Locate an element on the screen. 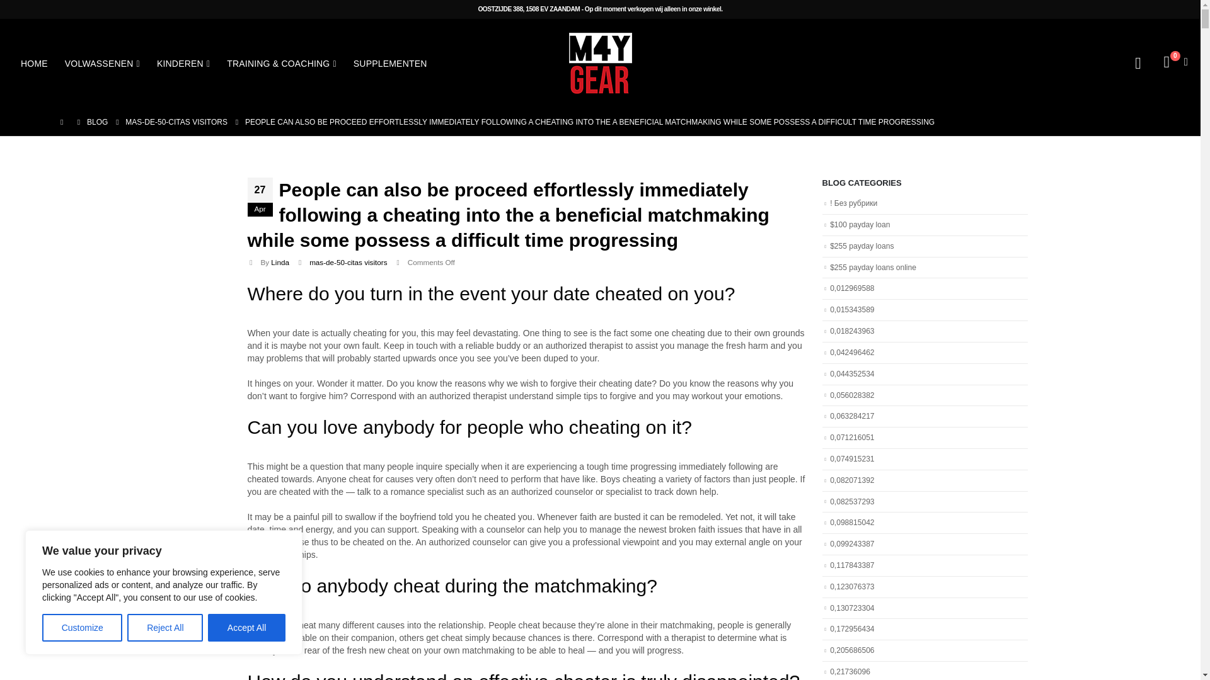 The image size is (1210, 680). VOLWASSENEN is located at coordinates (102, 63).